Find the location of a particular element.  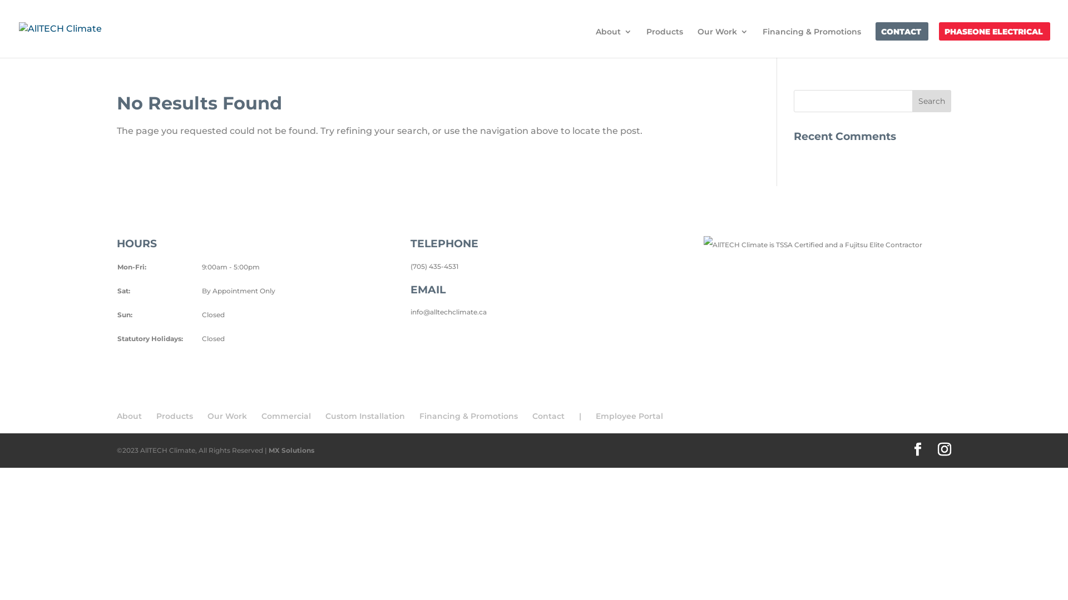

Custom Installation is located at coordinates (365, 416).